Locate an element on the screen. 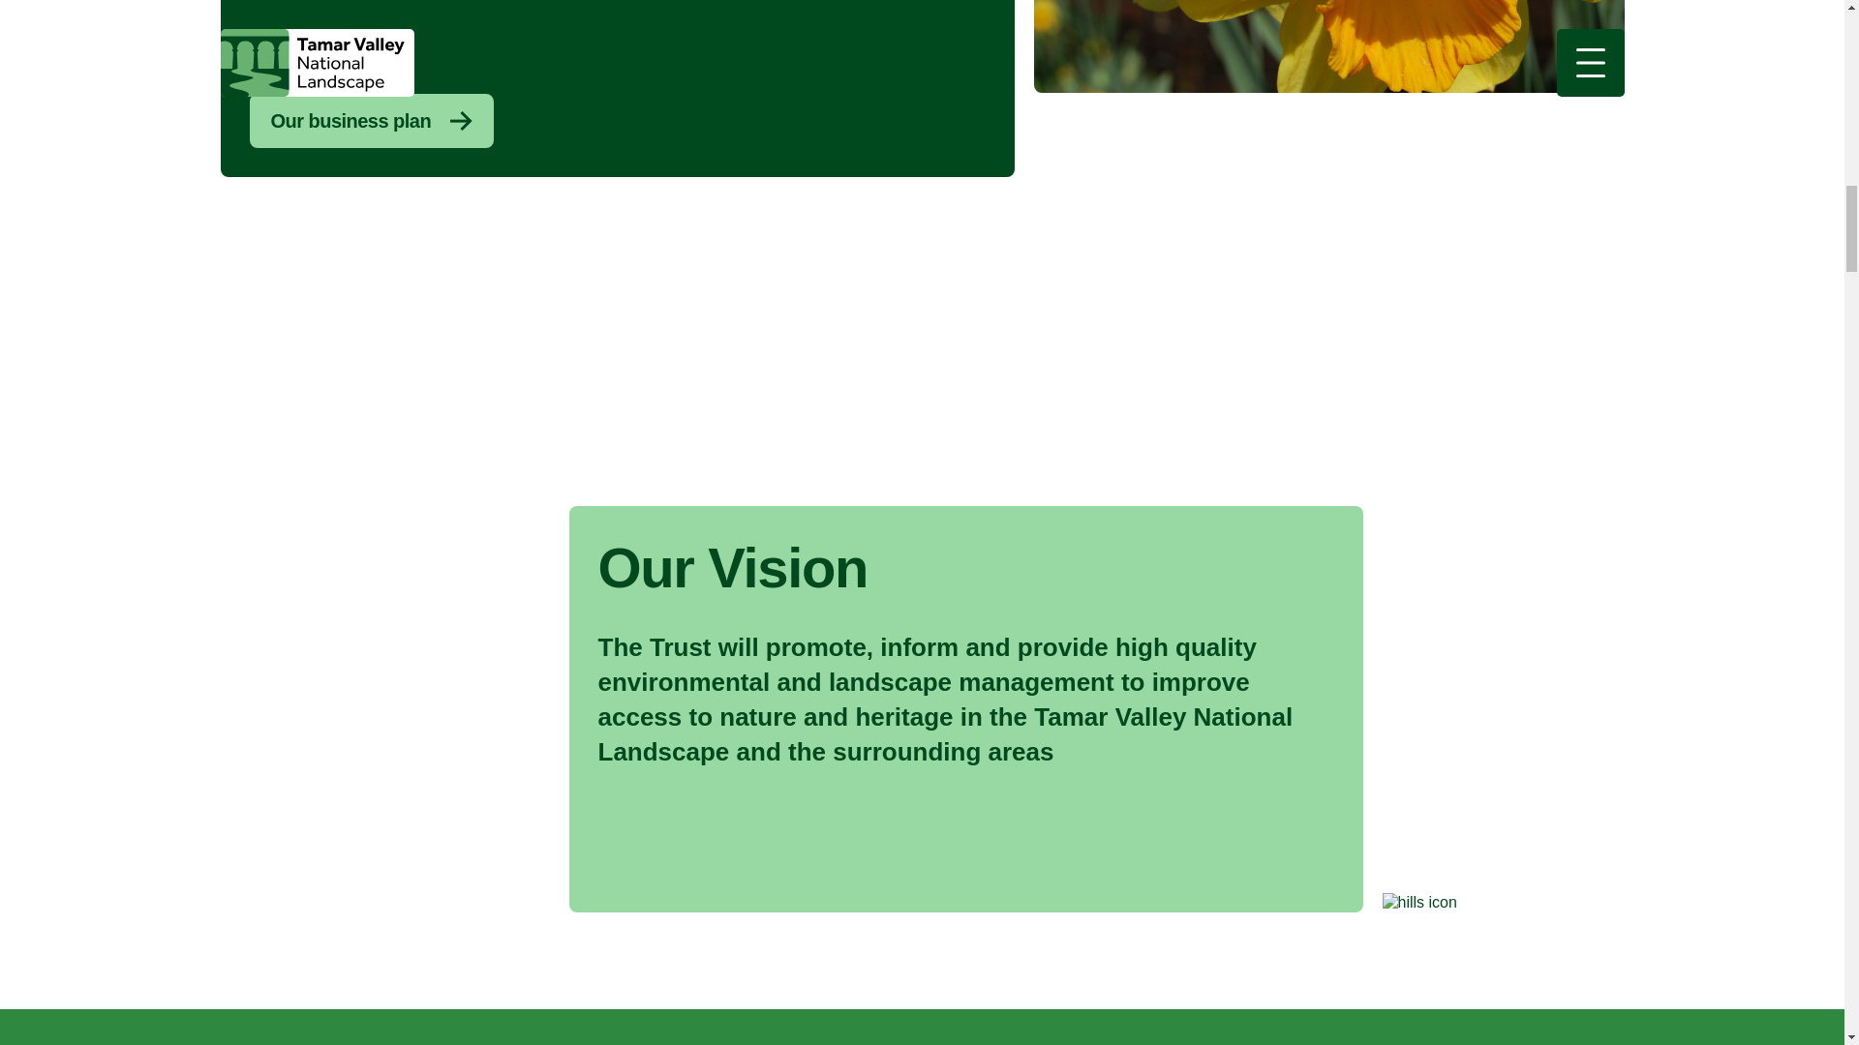 The height and width of the screenshot is (1045, 1859). Our business plan is located at coordinates (372, 121).